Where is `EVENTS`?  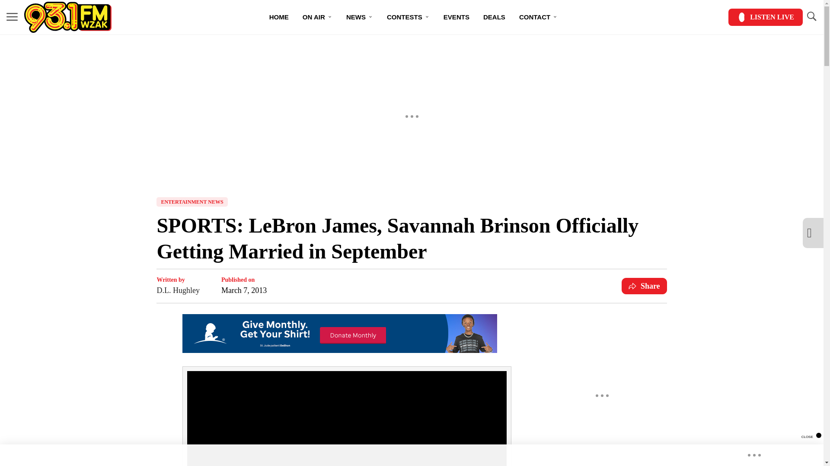
EVENTS is located at coordinates (456, 17).